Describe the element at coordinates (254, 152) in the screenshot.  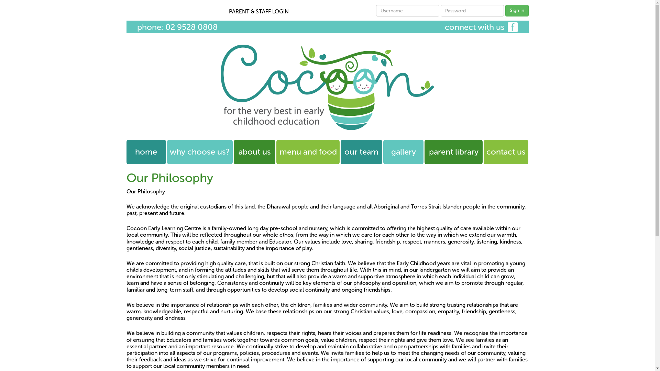
I see `about us` at that location.